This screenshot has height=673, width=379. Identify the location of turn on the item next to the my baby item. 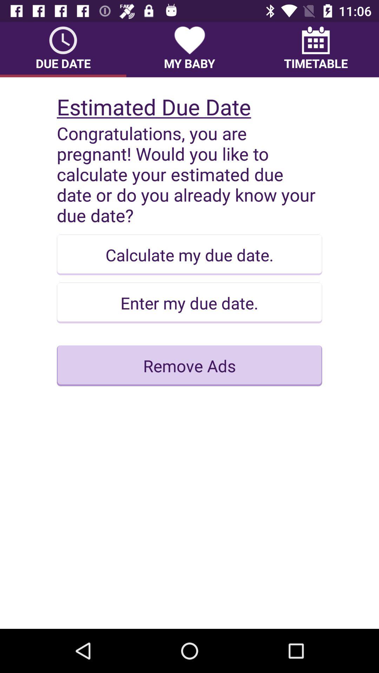
(316, 49).